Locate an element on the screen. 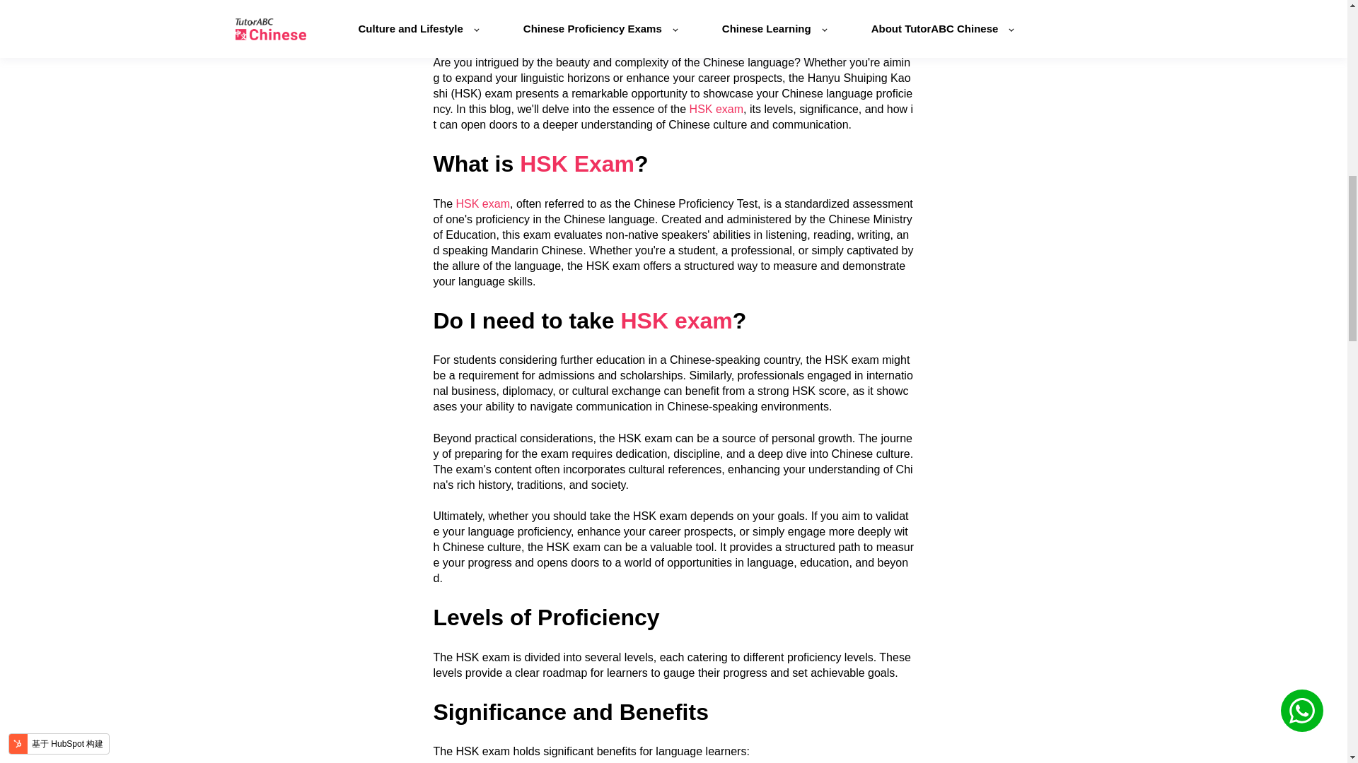 Image resolution: width=1358 pixels, height=763 pixels. HSK exam is located at coordinates (483, 203).